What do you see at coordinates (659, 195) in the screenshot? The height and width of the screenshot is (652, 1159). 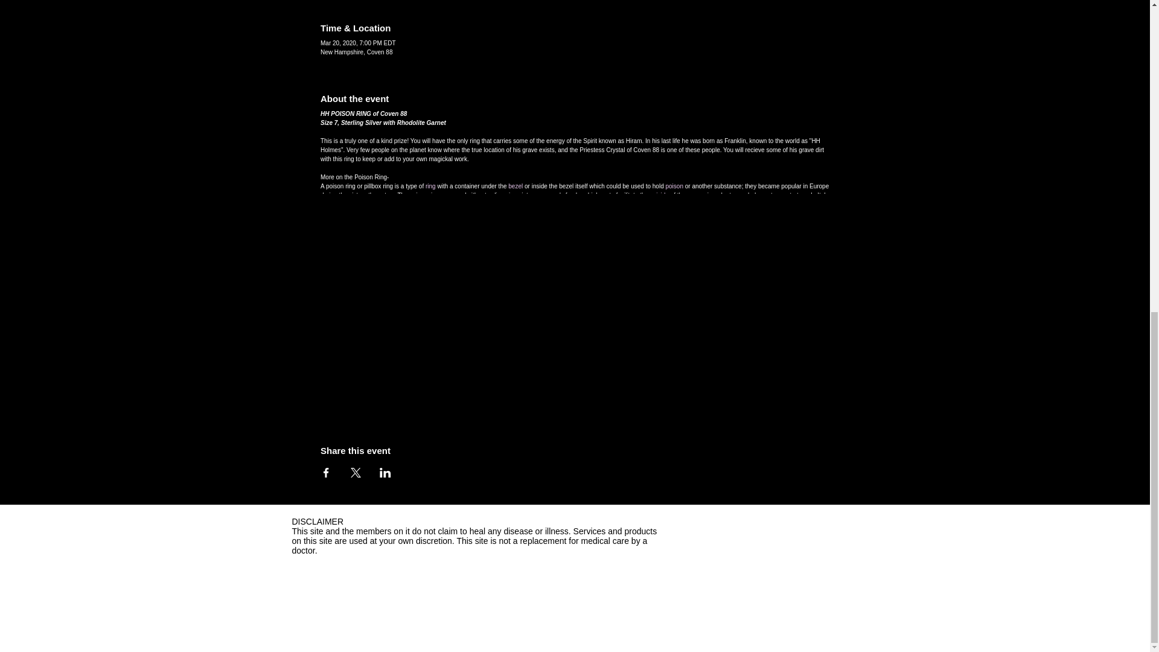 I see `suicide` at bounding box center [659, 195].